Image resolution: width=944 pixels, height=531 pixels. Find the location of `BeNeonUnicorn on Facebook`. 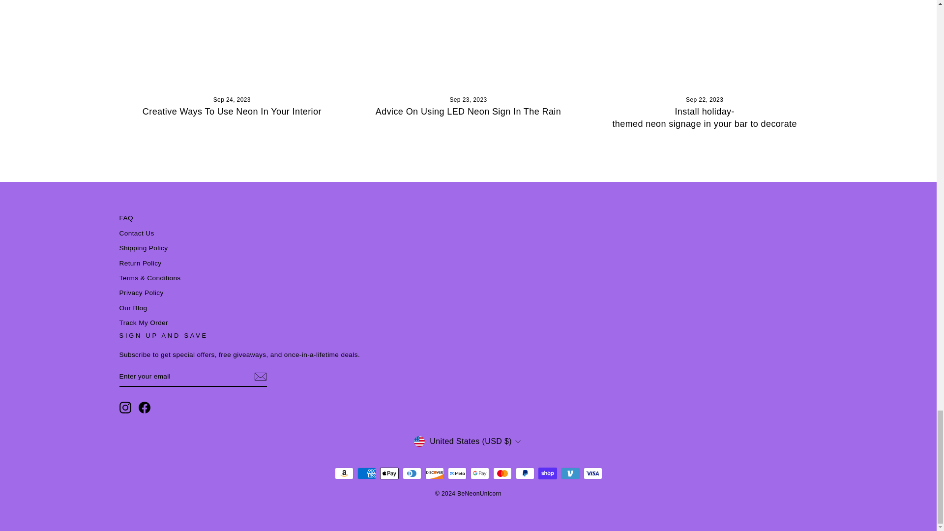

BeNeonUnicorn on Facebook is located at coordinates (145, 407).